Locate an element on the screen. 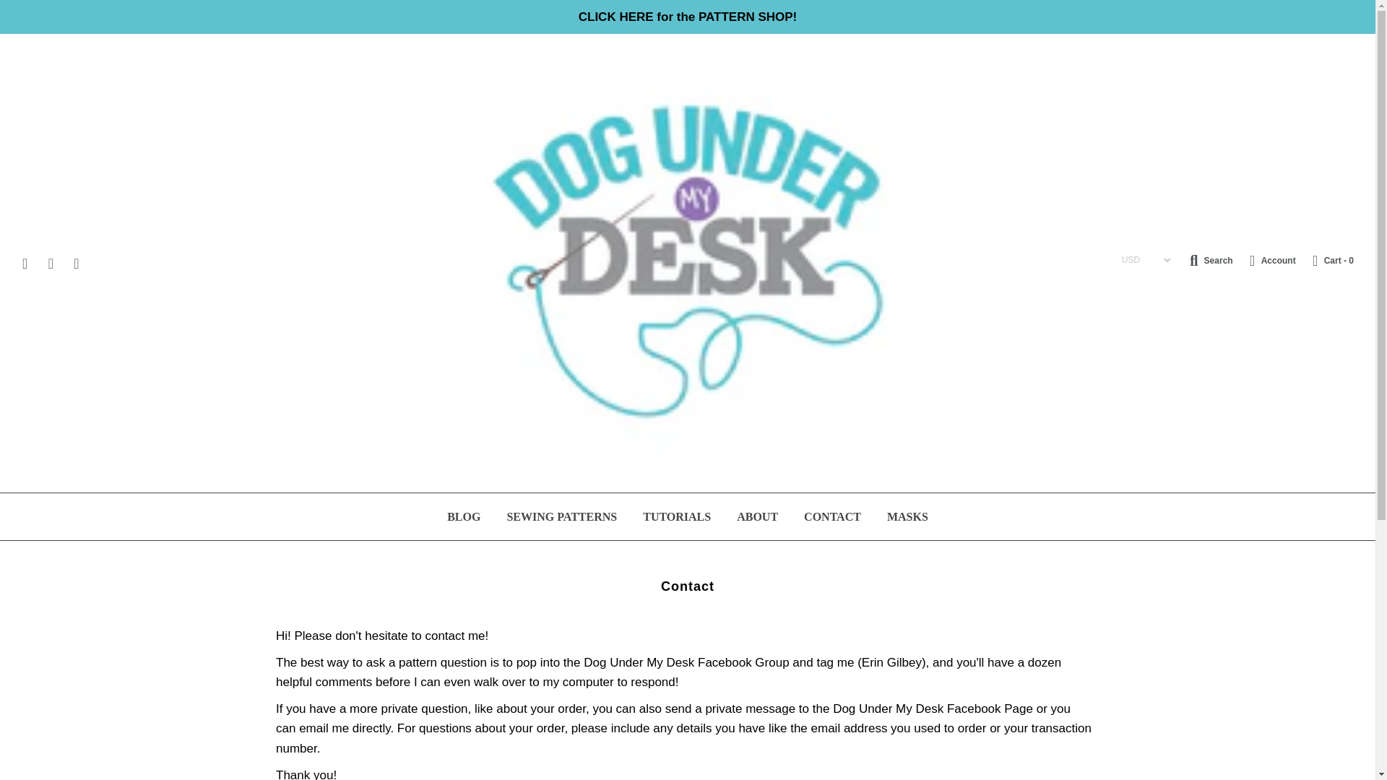 The width and height of the screenshot is (1387, 780). Search is located at coordinates (1358, 8).